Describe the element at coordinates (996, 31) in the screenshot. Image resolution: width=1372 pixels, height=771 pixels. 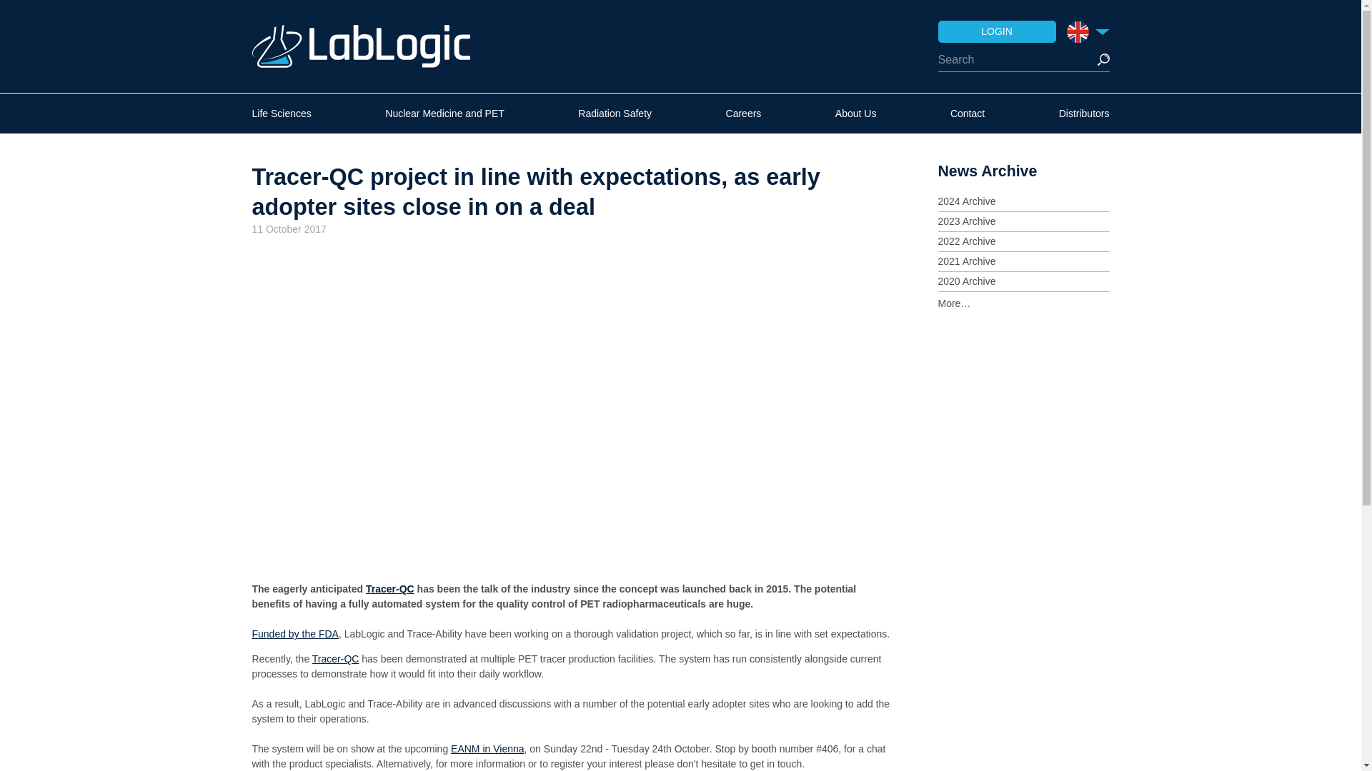
I see `LOGIN` at that location.